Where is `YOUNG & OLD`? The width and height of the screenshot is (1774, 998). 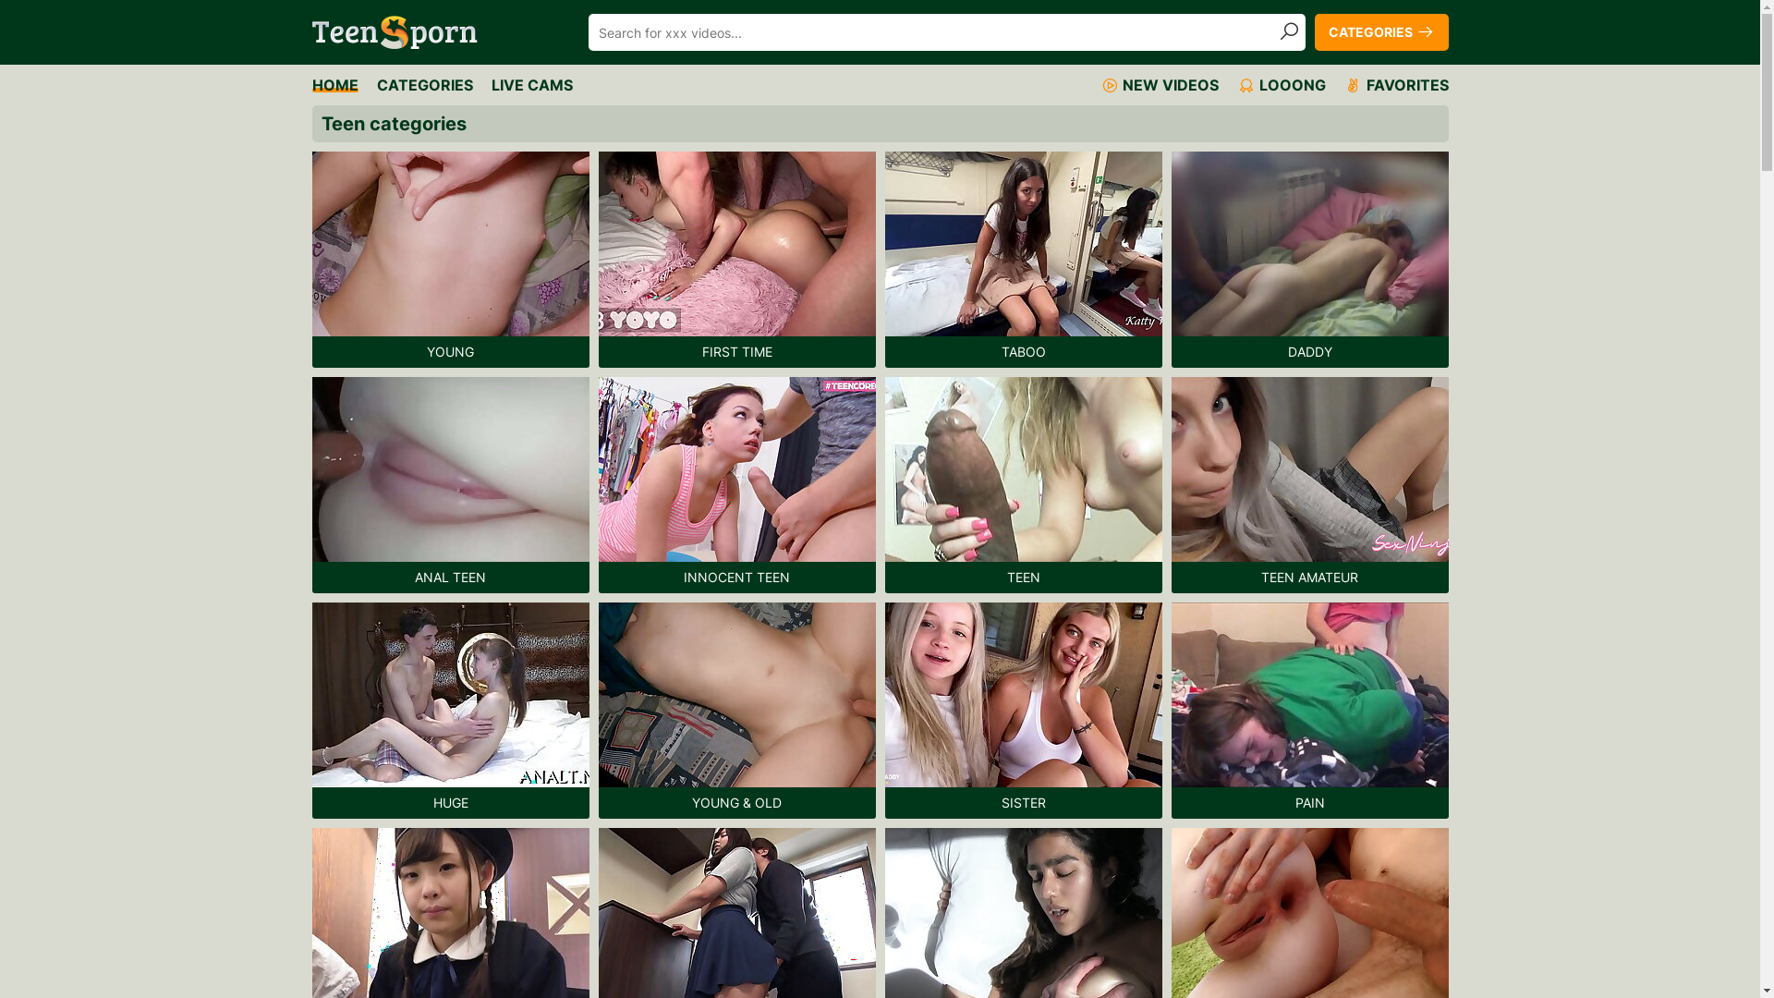 YOUNG & OLD is located at coordinates (737, 711).